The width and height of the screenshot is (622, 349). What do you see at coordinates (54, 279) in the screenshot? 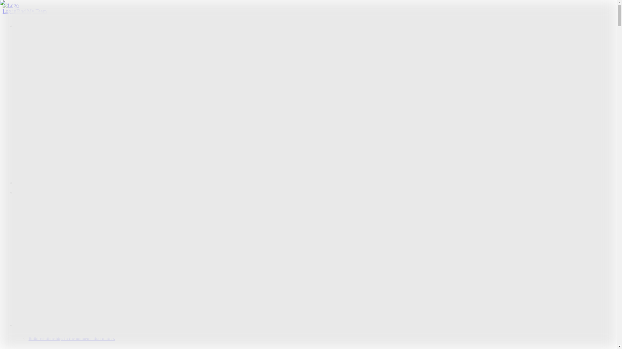
I see `Help Center` at bounding box center [54, 279].